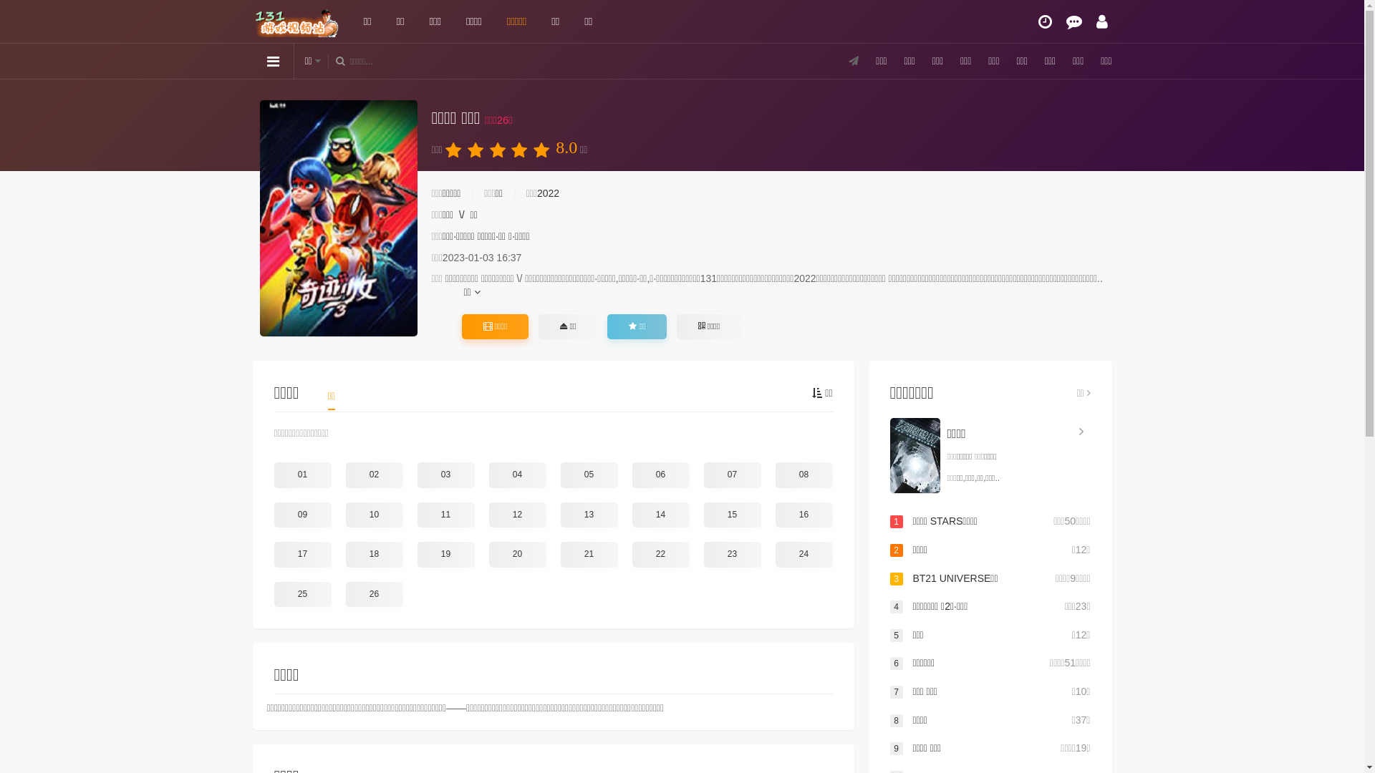 This screenshot has height=773, width=1375. I want to click on \/, so click(462, 215).